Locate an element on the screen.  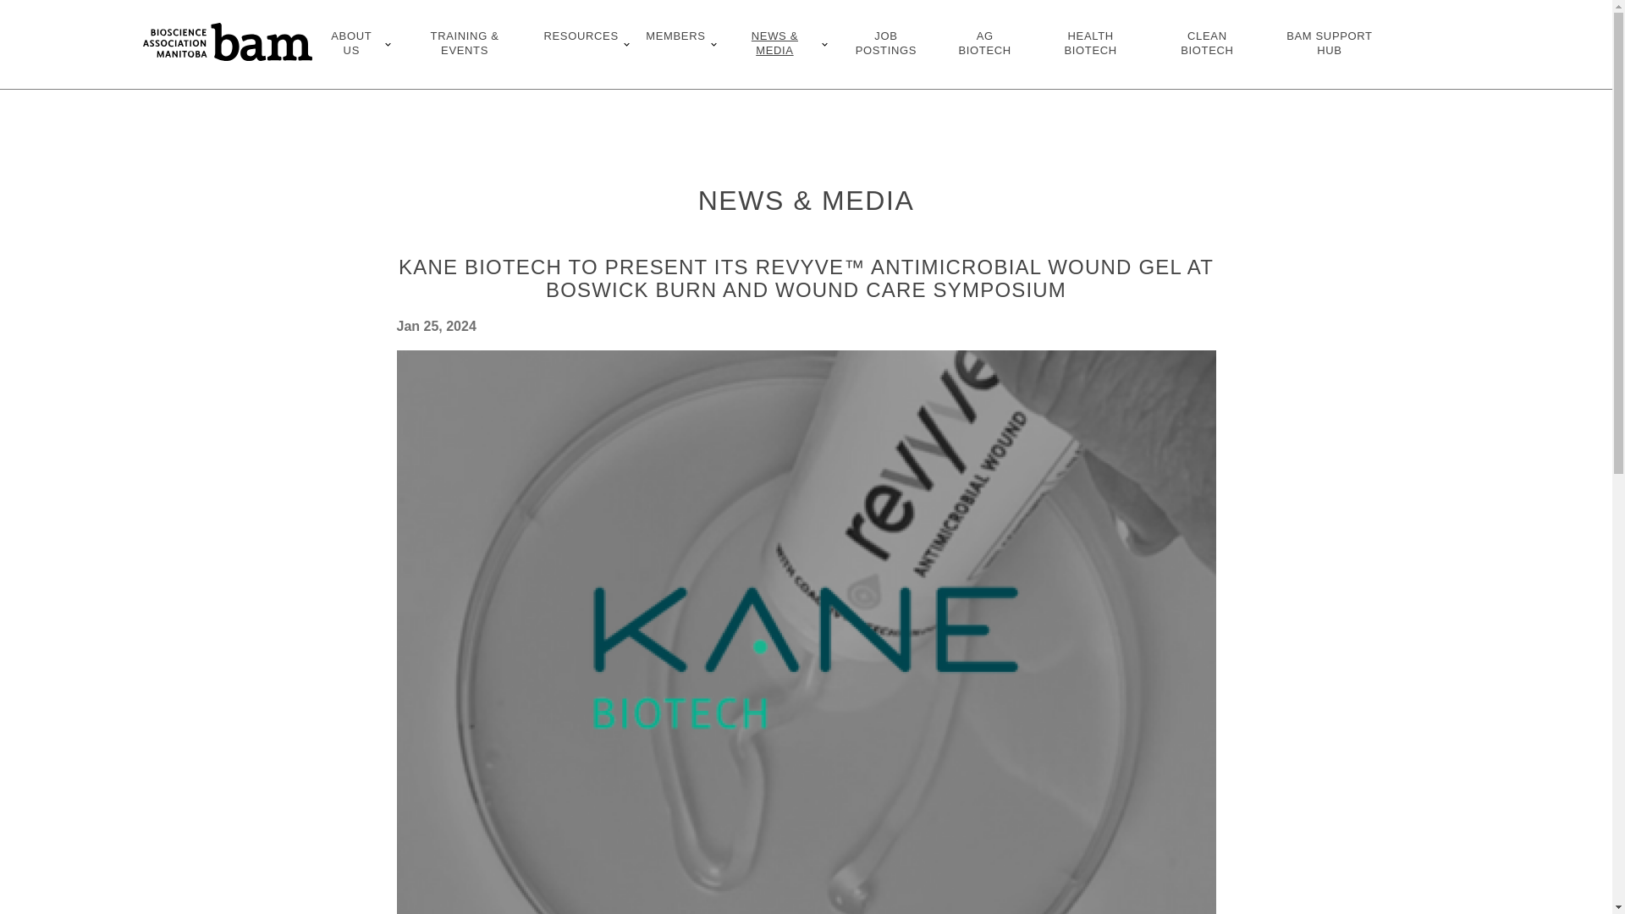
Contact is located at coordinates (1422, 54).